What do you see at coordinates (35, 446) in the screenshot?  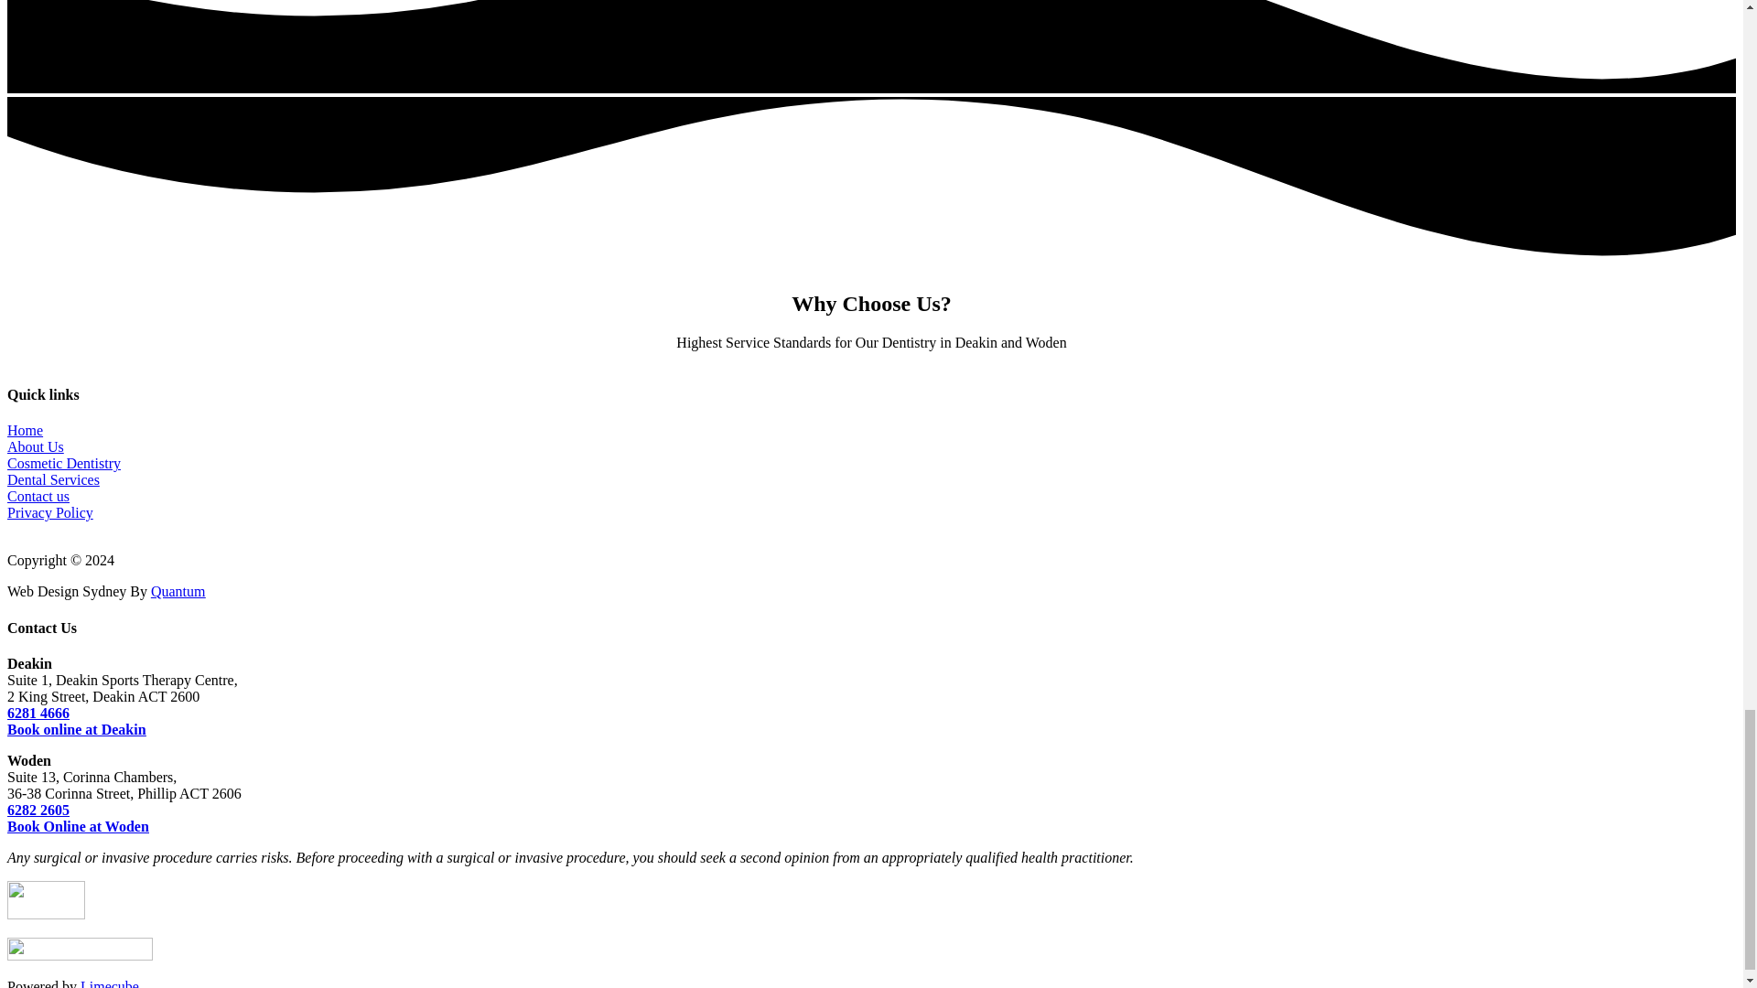 I see `About Us` at bounding box center [35, 446].